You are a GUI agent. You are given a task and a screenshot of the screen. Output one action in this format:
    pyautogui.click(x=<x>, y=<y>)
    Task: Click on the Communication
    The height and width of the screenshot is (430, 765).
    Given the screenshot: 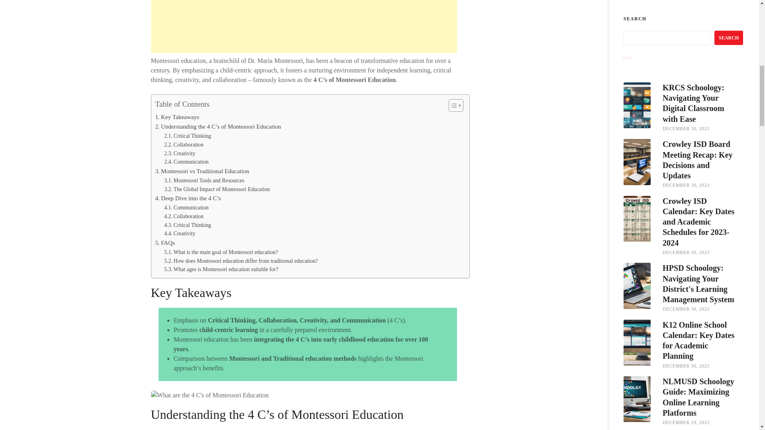 What is the action you would take?
    pyautogui.click(x=186, y=208)
    